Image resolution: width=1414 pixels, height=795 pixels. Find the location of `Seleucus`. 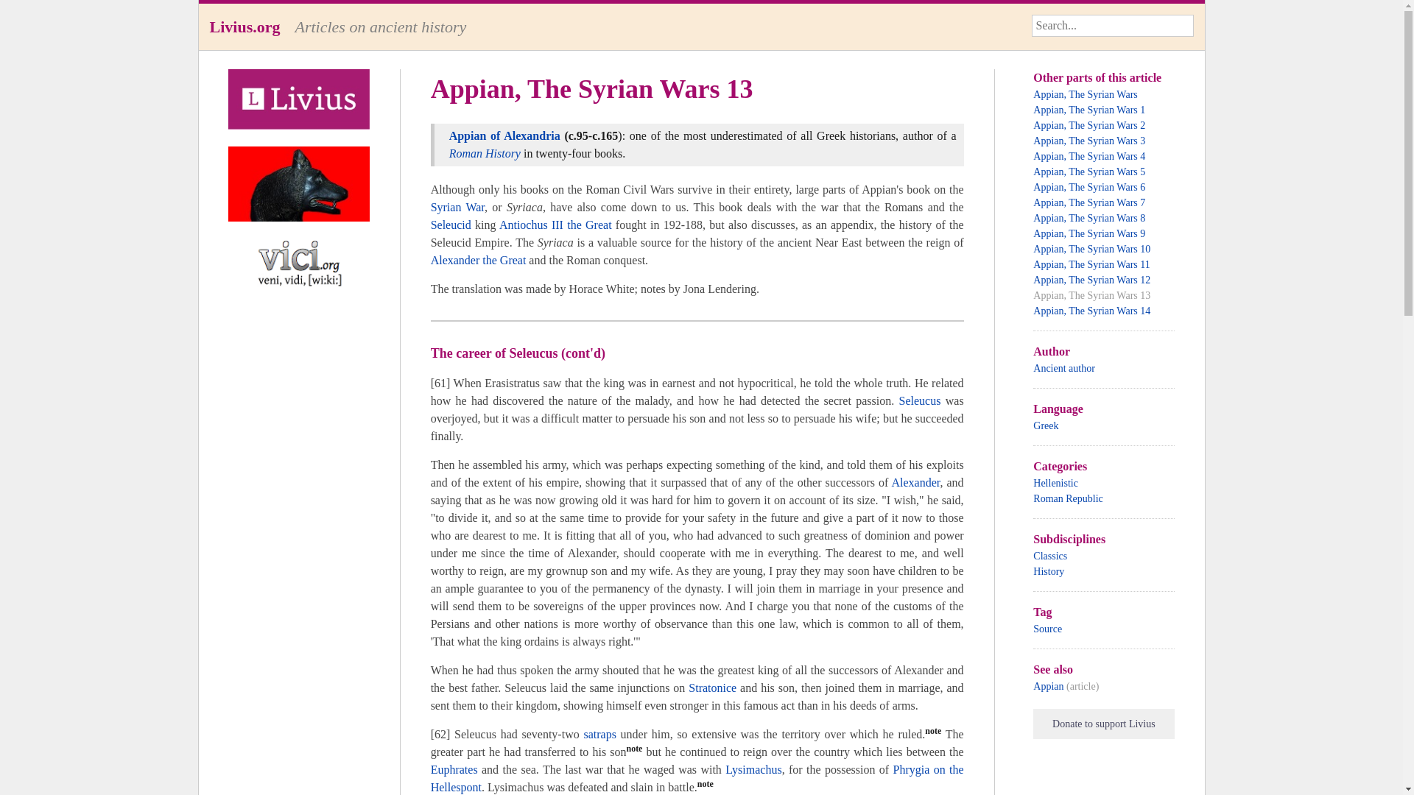

Seleucus is located at coordinates (921, 400).